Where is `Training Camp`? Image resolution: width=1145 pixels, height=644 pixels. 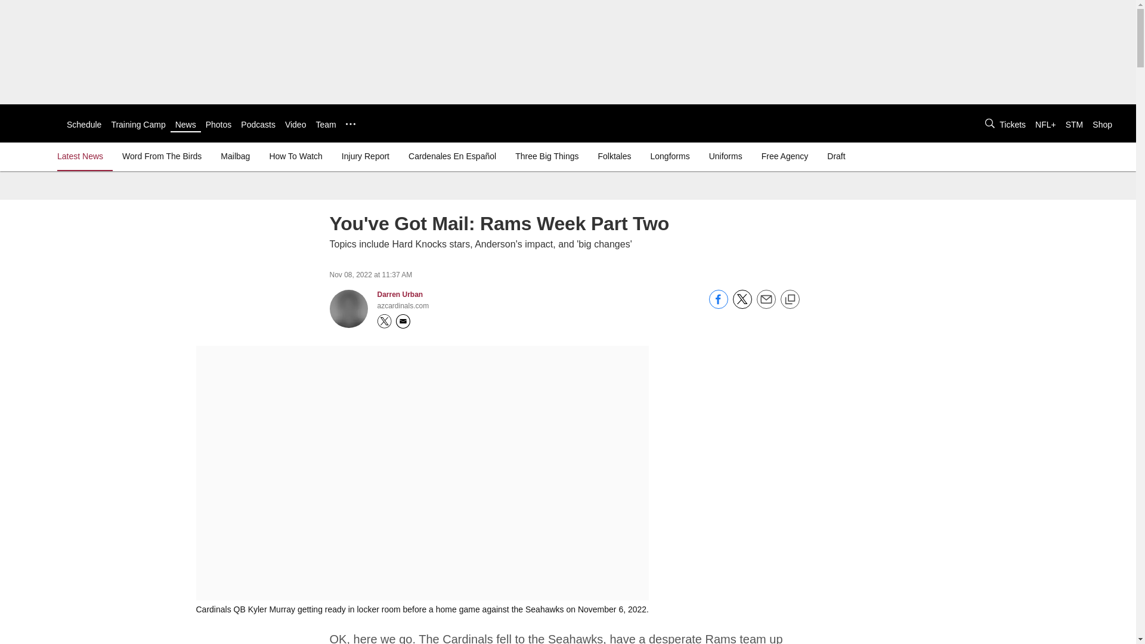
Training Camp is located at coordinates (138, 124).